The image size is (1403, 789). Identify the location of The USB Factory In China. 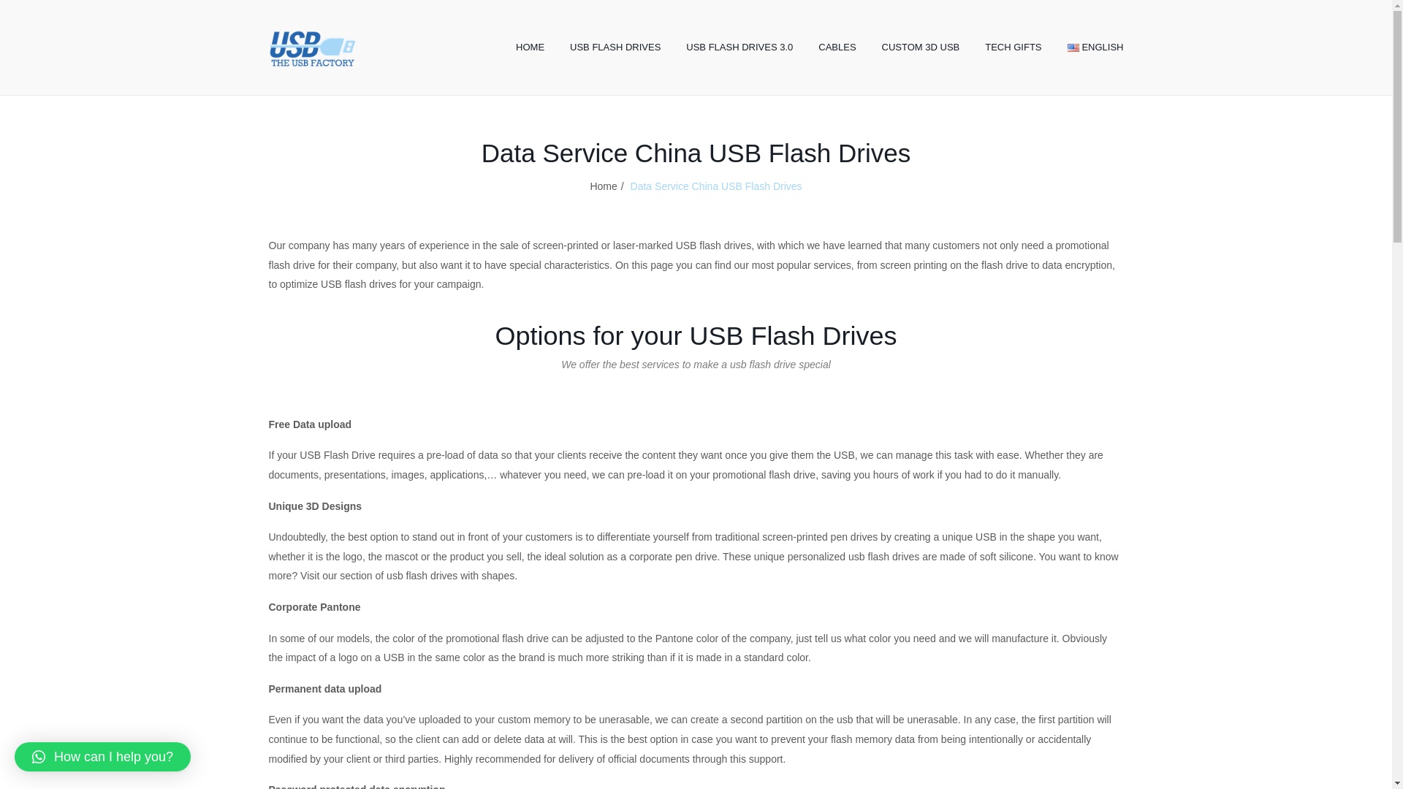
(313, 47).